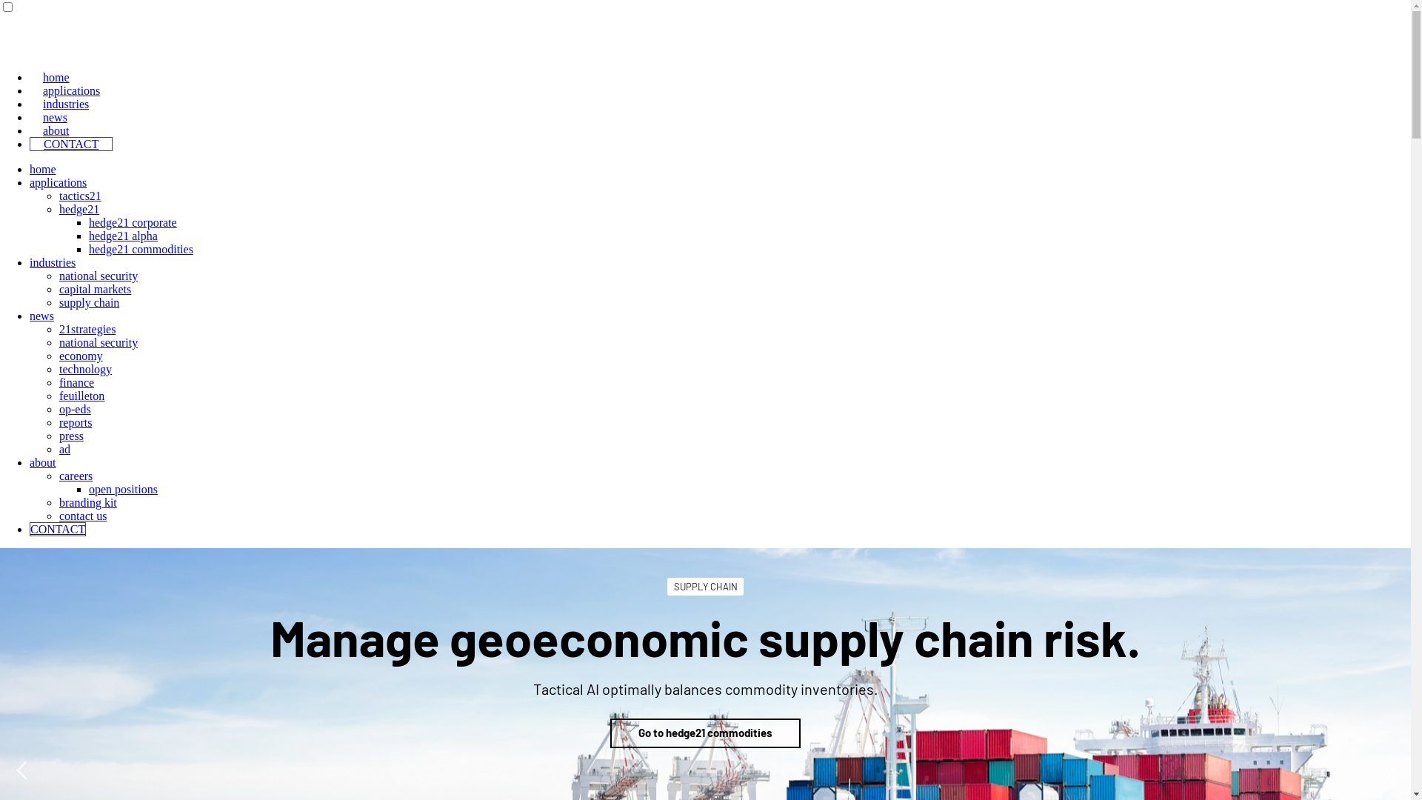 This screenshot has height=800, width=1422. What do you see at coordinates (88, 502) in the screenshot?
I see `branding kit` at bounding box center [88, 502].